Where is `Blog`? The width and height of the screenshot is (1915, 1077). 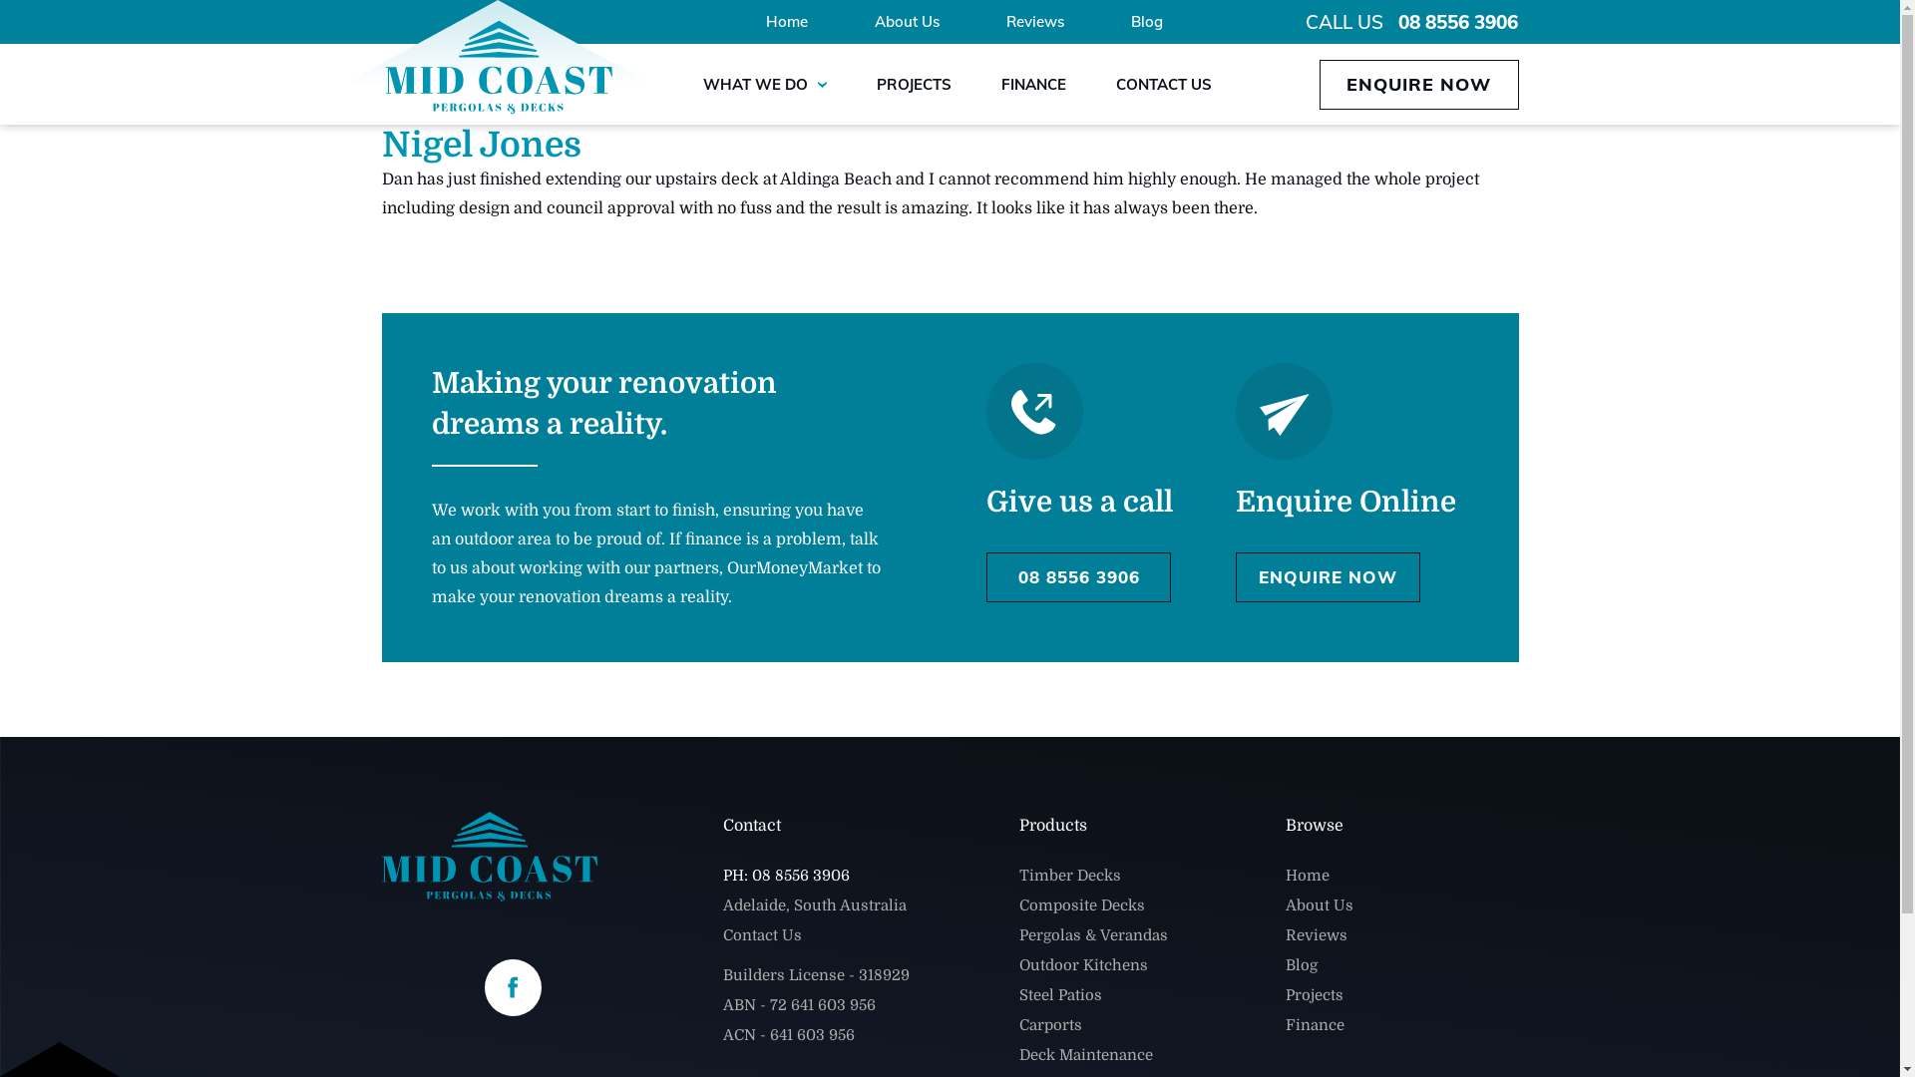
Blog is located at coordinates (1302, 965).